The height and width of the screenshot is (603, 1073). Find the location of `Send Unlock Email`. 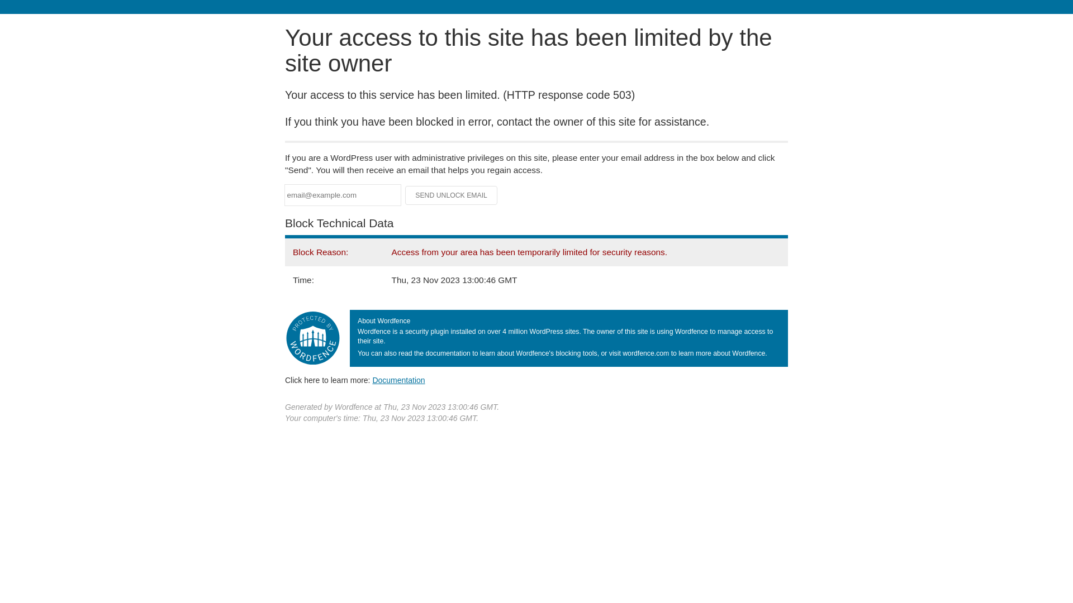

Send Unlock Email is located at coordinates (452, 195).